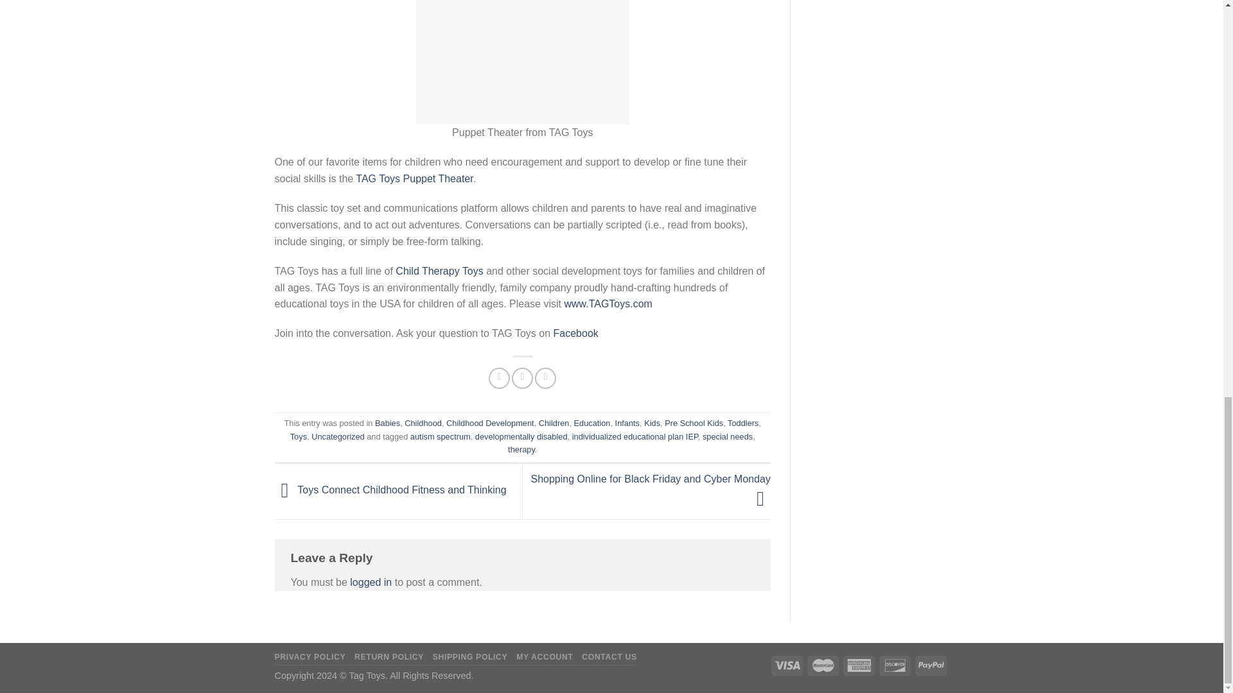 This screenshot has width=1233, height=693. I want to click on Ask a Question to TAG Toys on Facebook, so click(575, 333).